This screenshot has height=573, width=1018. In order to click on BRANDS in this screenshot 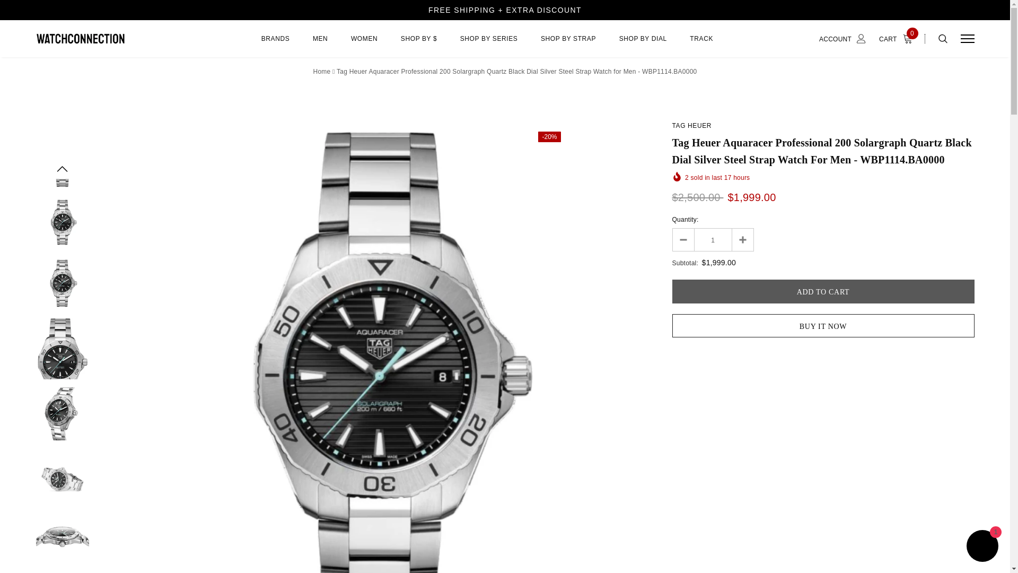, I will do `click(276, 45)`.